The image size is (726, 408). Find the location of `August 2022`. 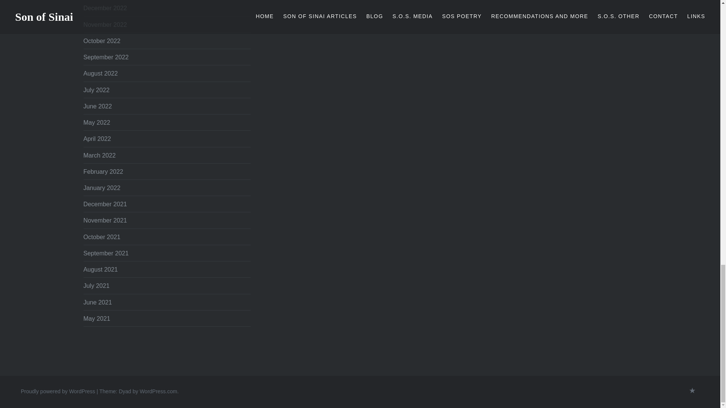

August 2022 is located at coordinates (101, 73).